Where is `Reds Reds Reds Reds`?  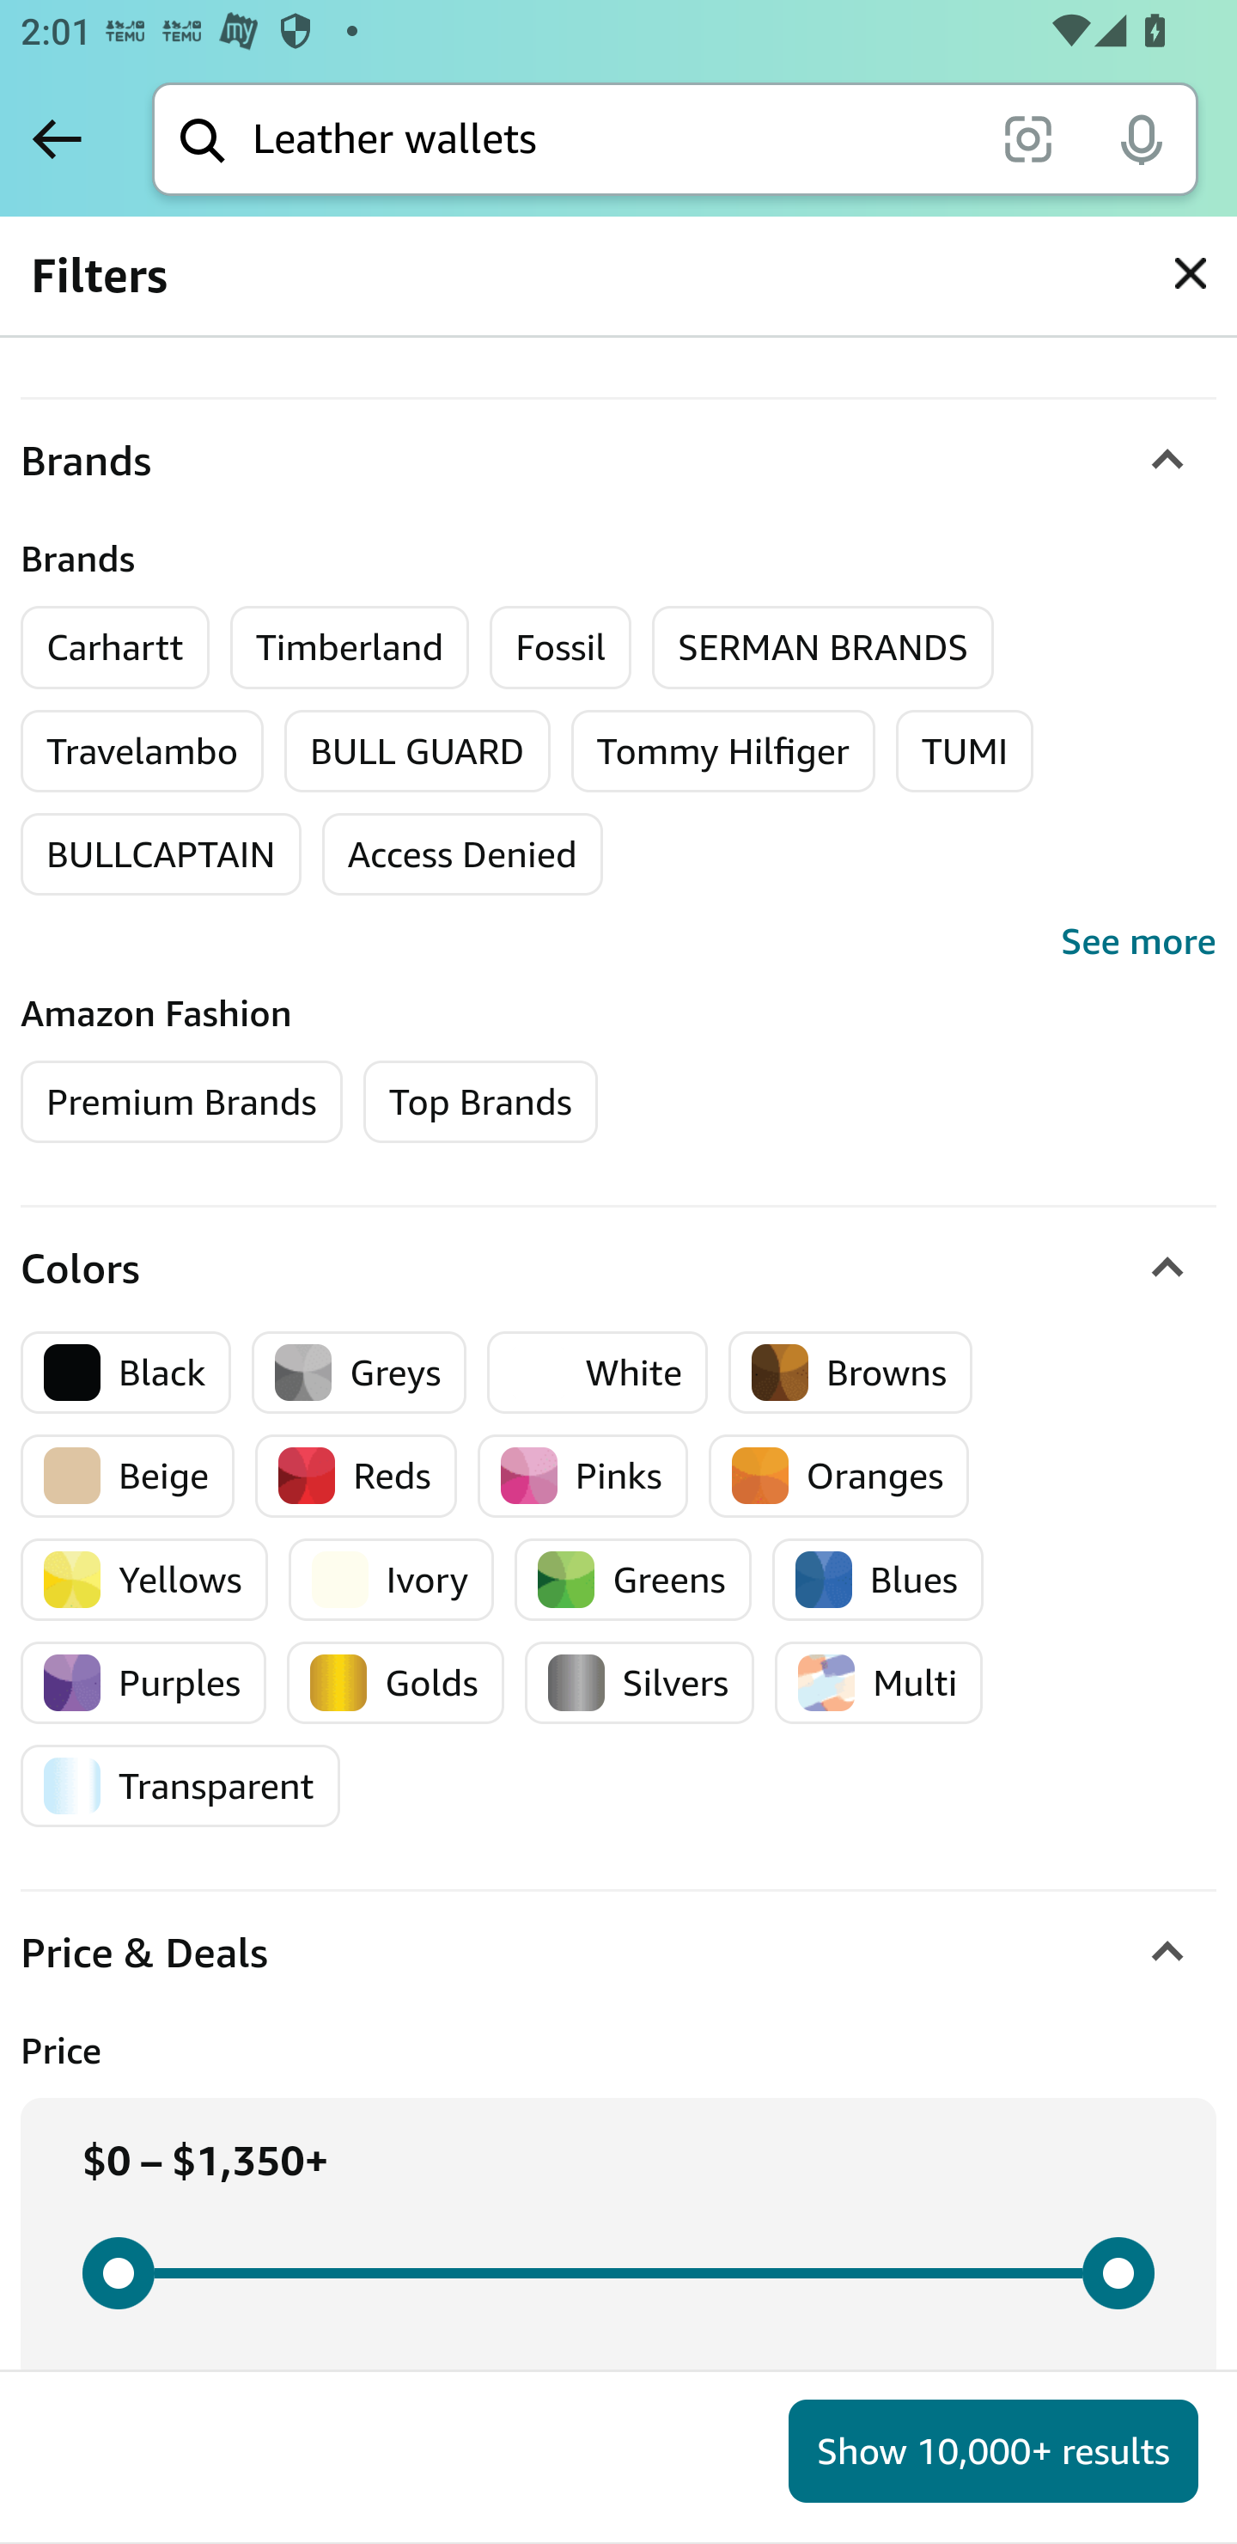 Reds Reds Reds Reds is located at coordinates (356, 1477).